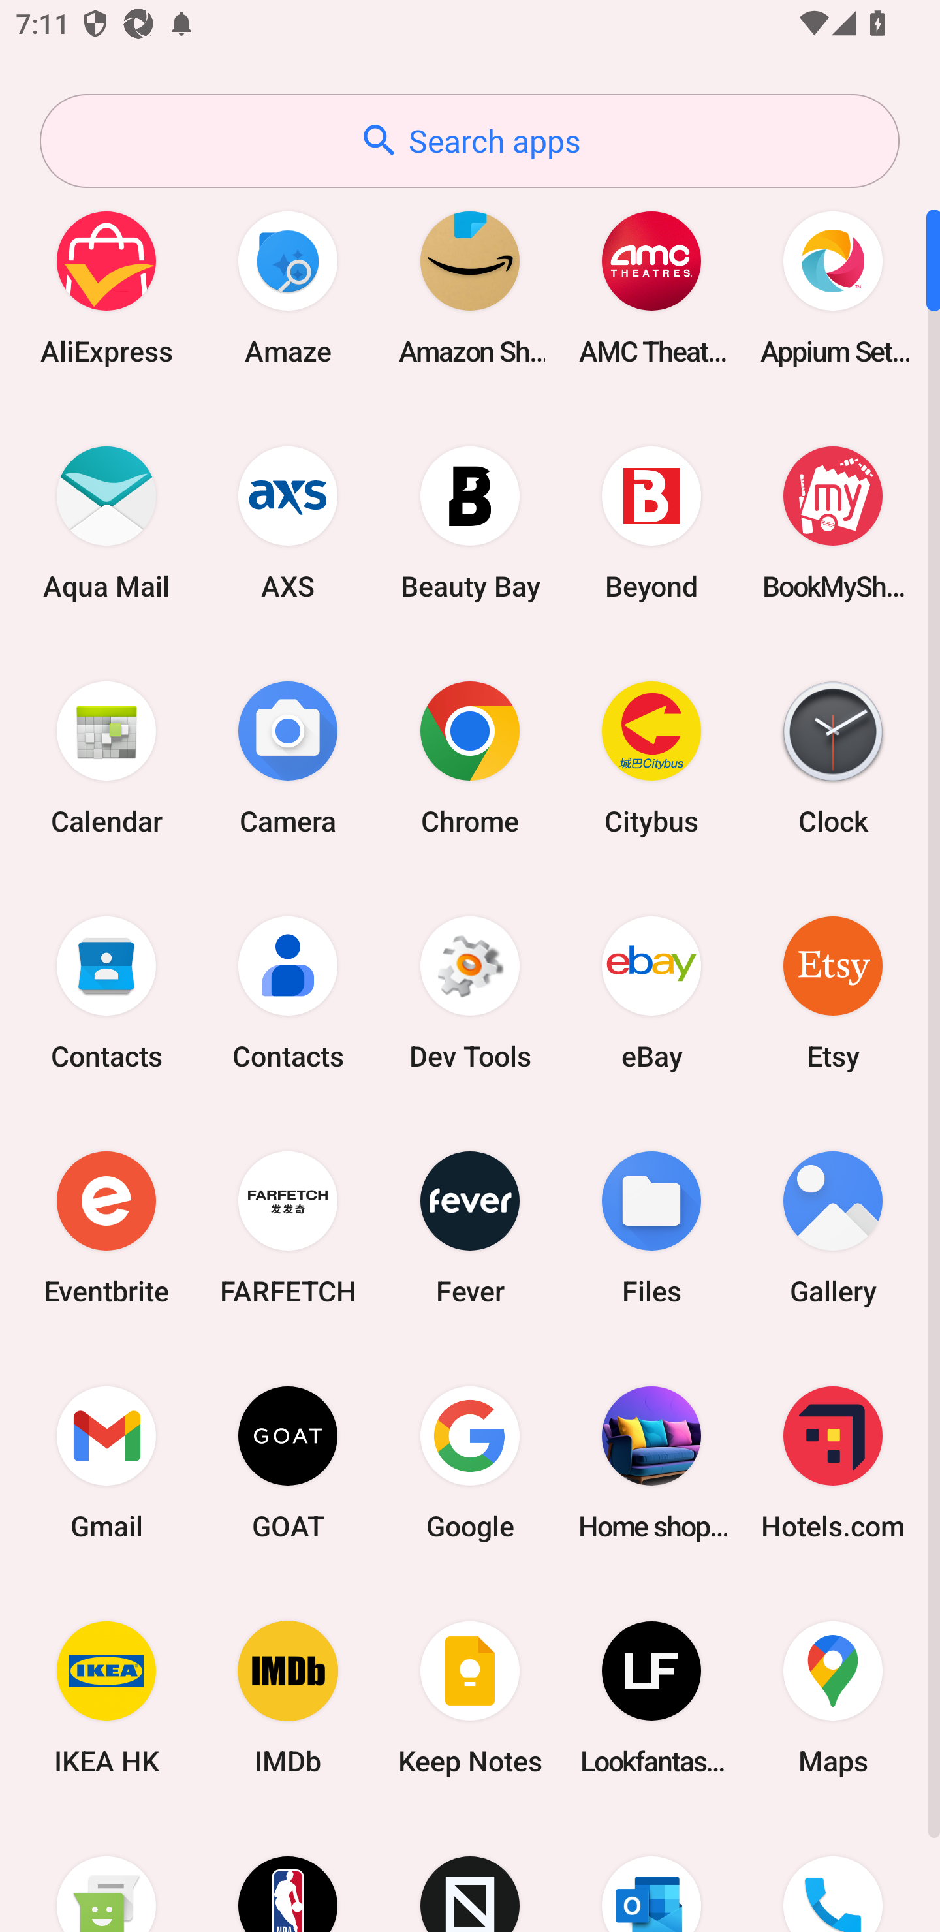 The image size is (940, 1932). I want to click on Calendar, so click(106, 757).